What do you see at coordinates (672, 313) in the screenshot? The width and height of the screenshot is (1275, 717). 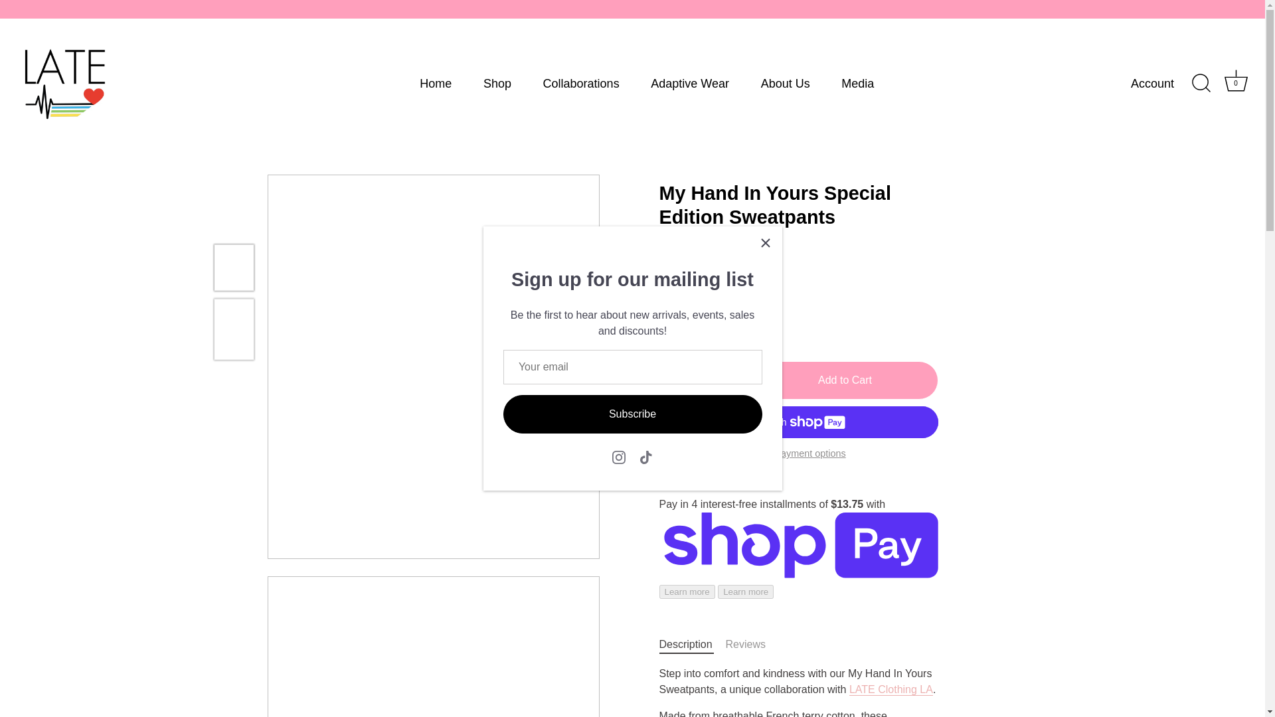 I see `Media` at bounding box center [672, 313].